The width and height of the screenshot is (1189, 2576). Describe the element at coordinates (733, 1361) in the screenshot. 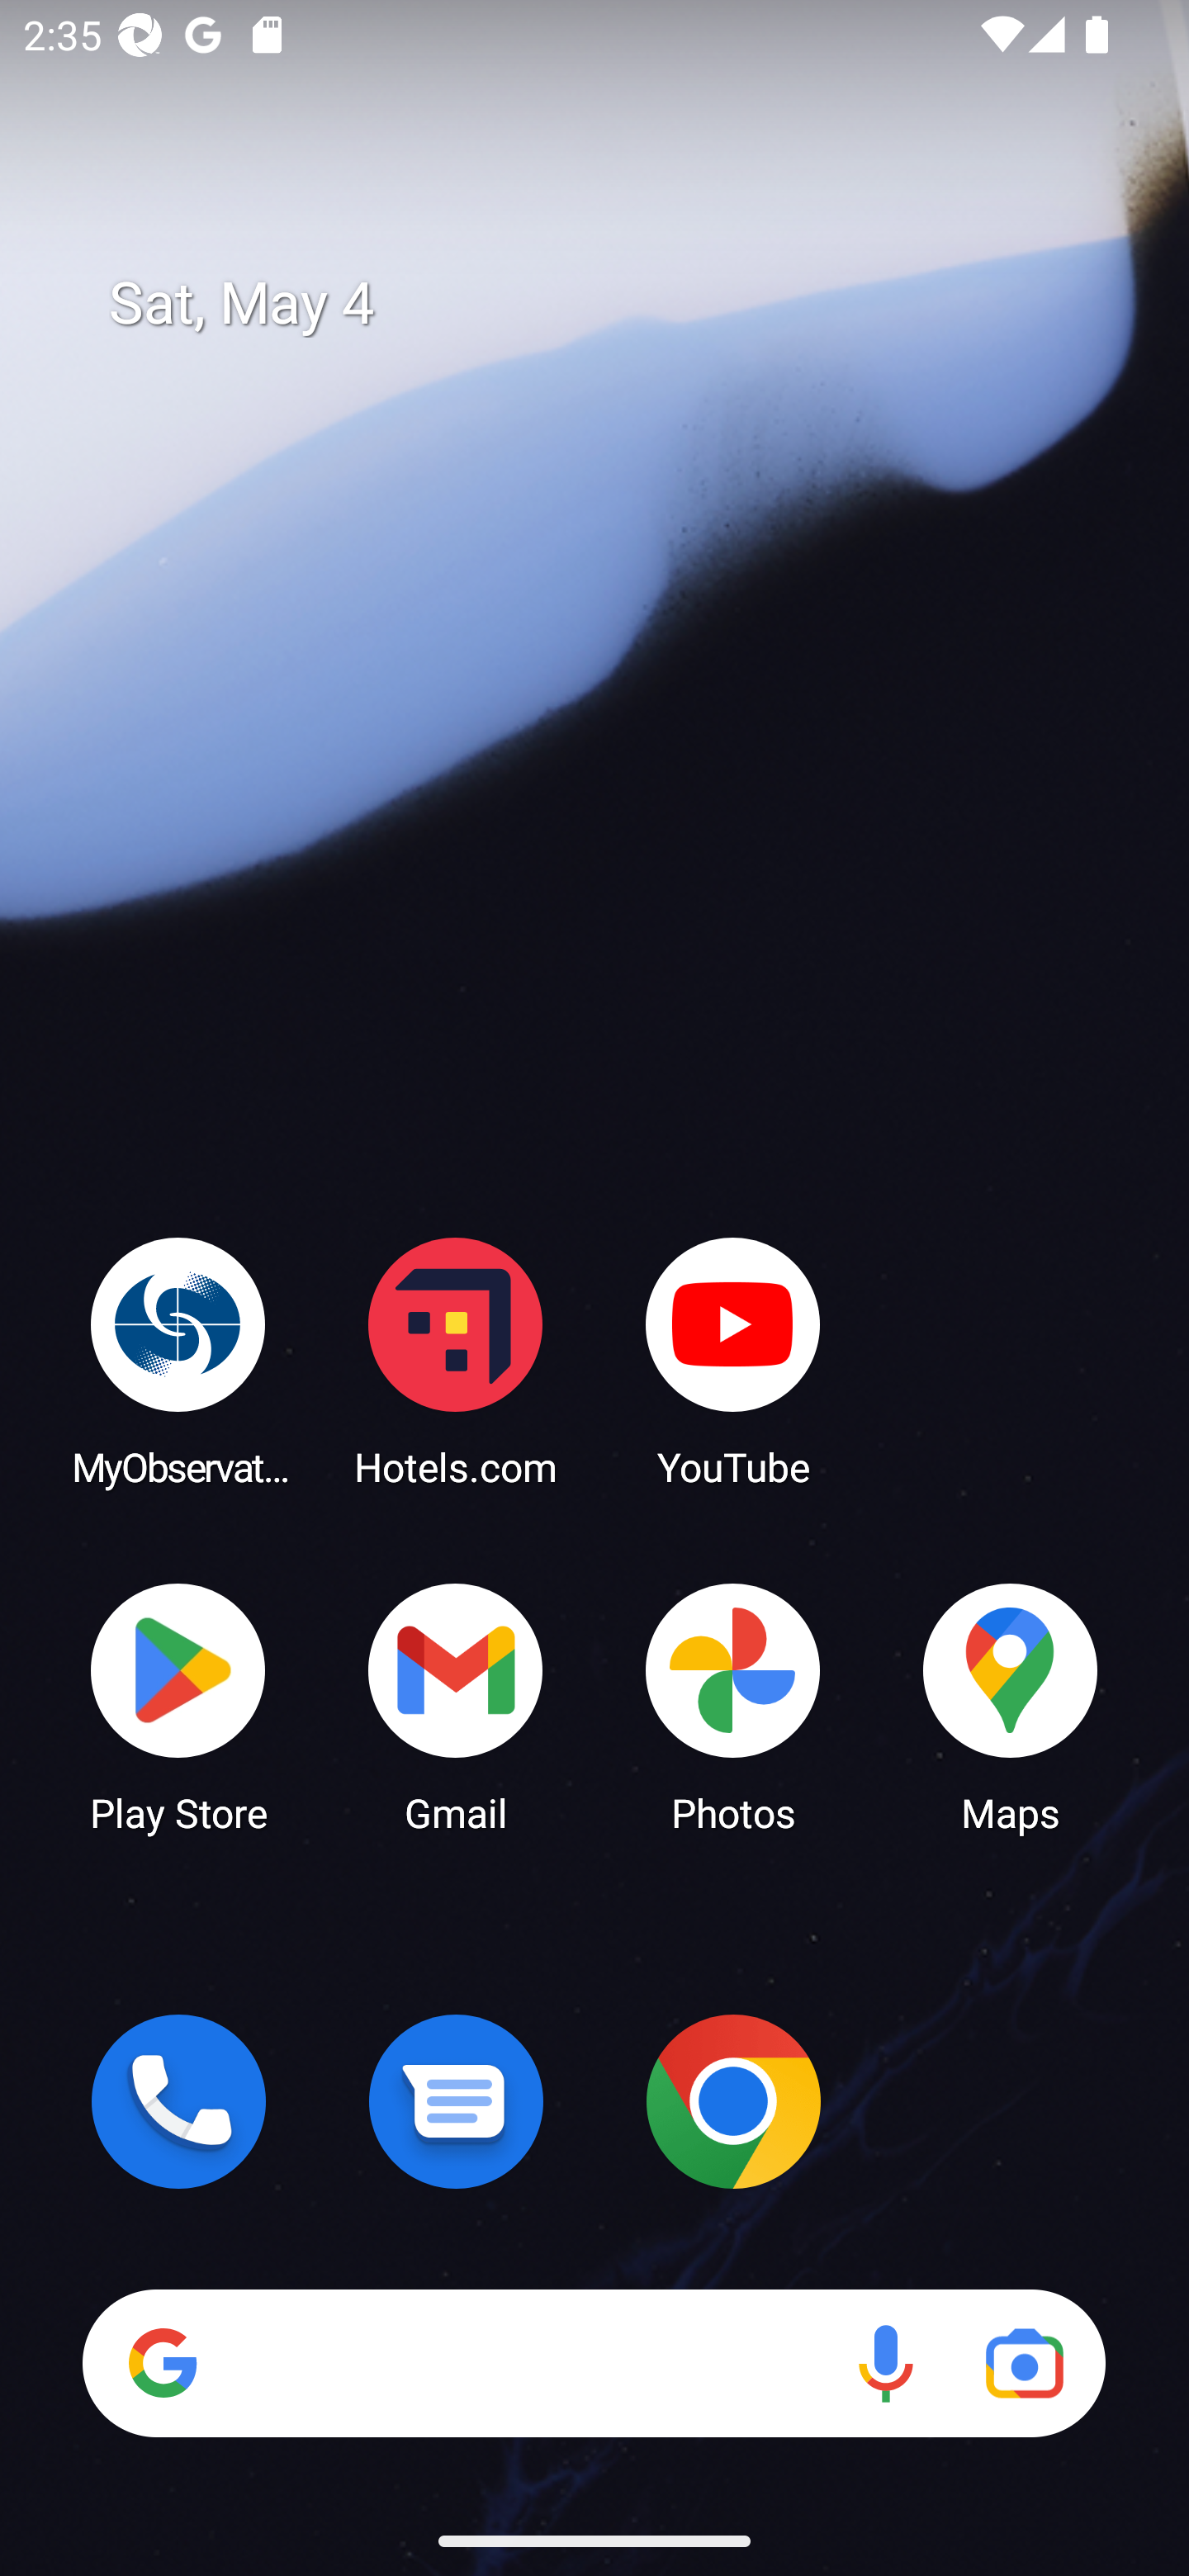

I see `YouTube` at that location.